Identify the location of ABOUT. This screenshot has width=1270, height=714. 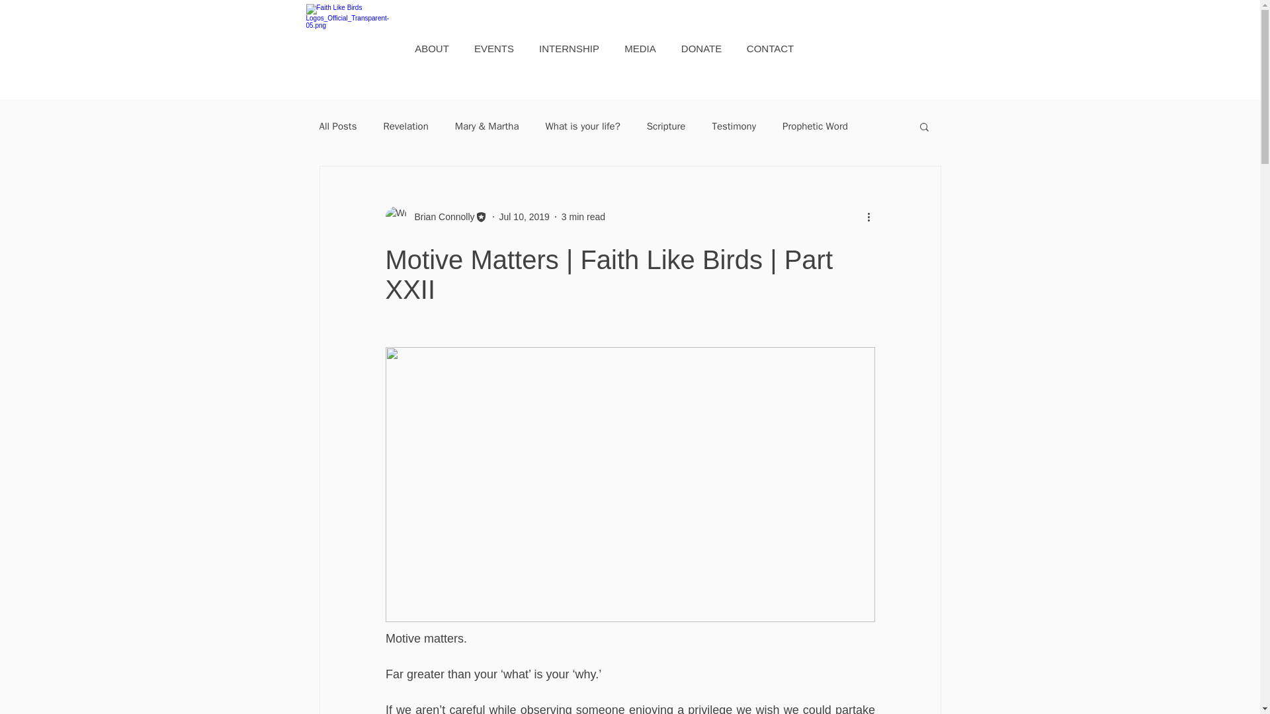
(431, 49).